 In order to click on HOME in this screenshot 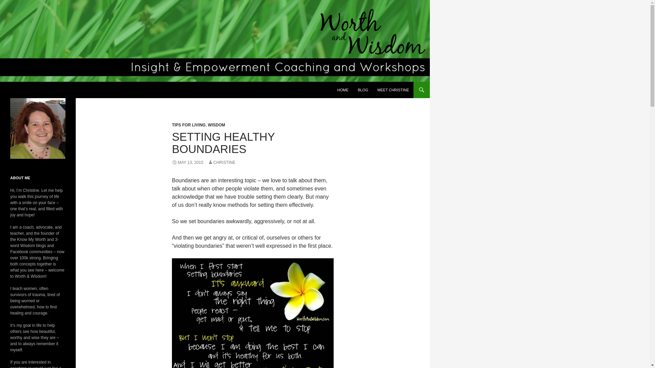, I will do `click(343, 90)`.